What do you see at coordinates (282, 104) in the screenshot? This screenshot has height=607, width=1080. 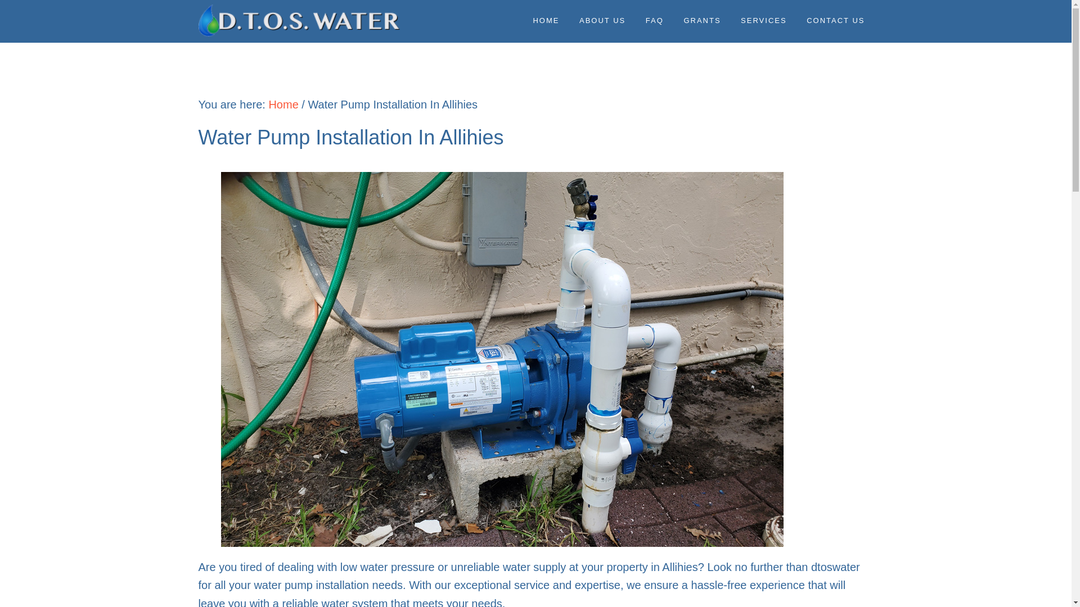 I see `Home` at bounding box center [282, 104].